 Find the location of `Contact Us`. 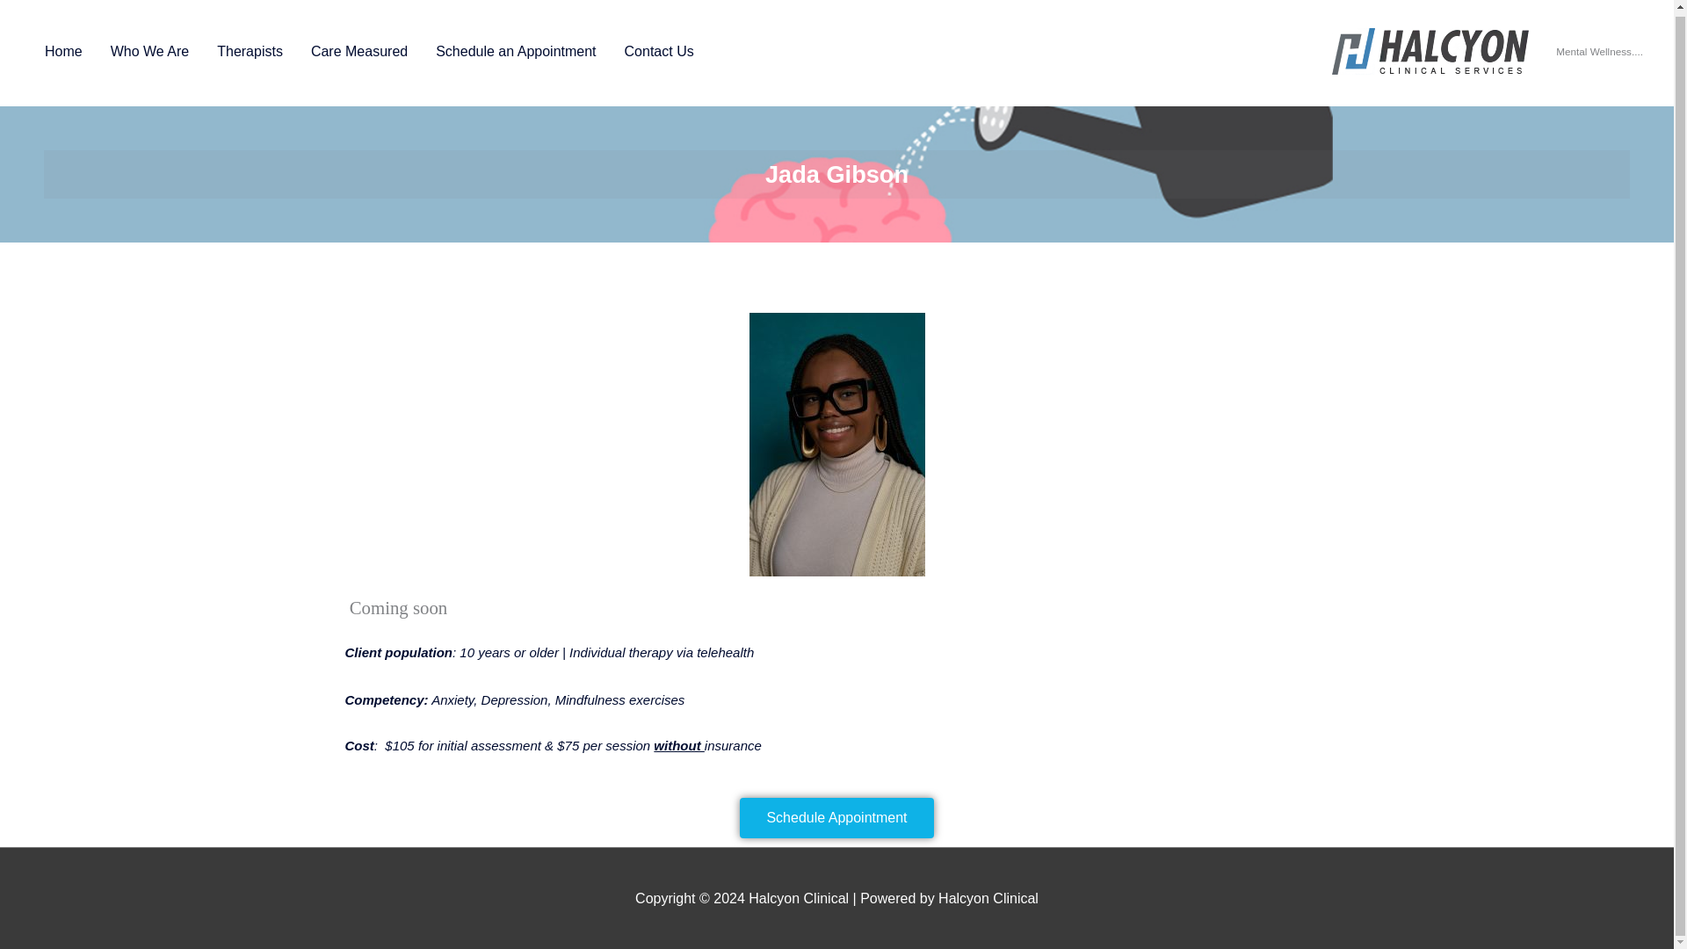

Contact Us is located at coordinates (659, 50).